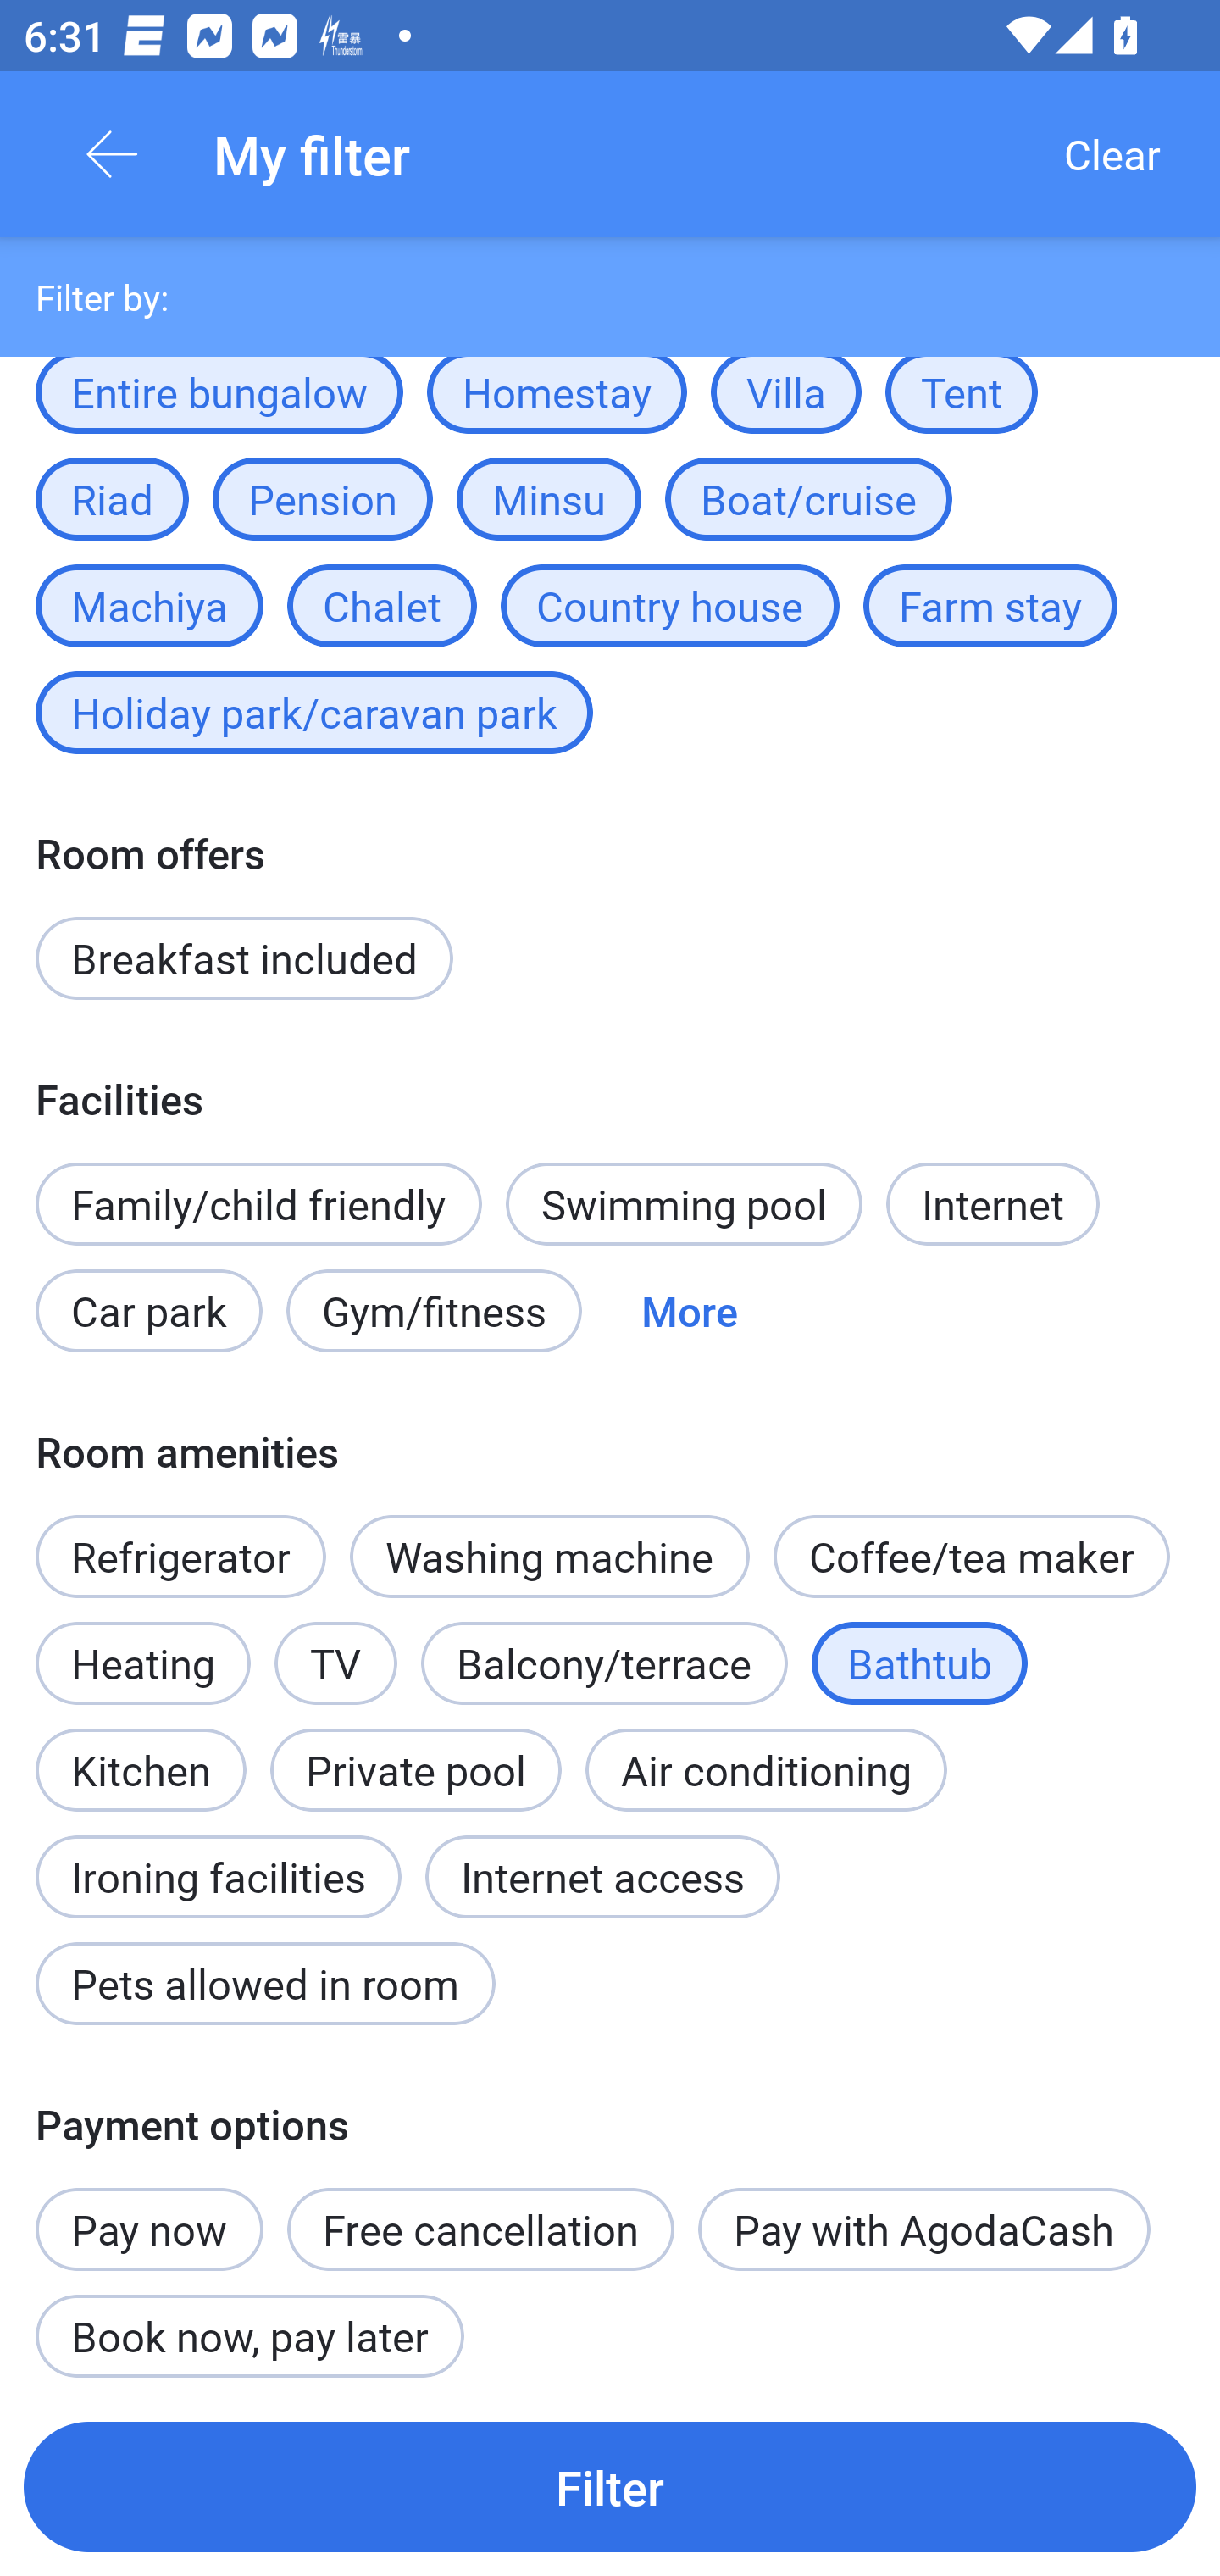 Image resolution: width=1220 pixels, height=2576 pixels. What do you see at coordinates (550, 1557) in the screenshot?
I see `Washing machine` at bounding box center [550, 1557].